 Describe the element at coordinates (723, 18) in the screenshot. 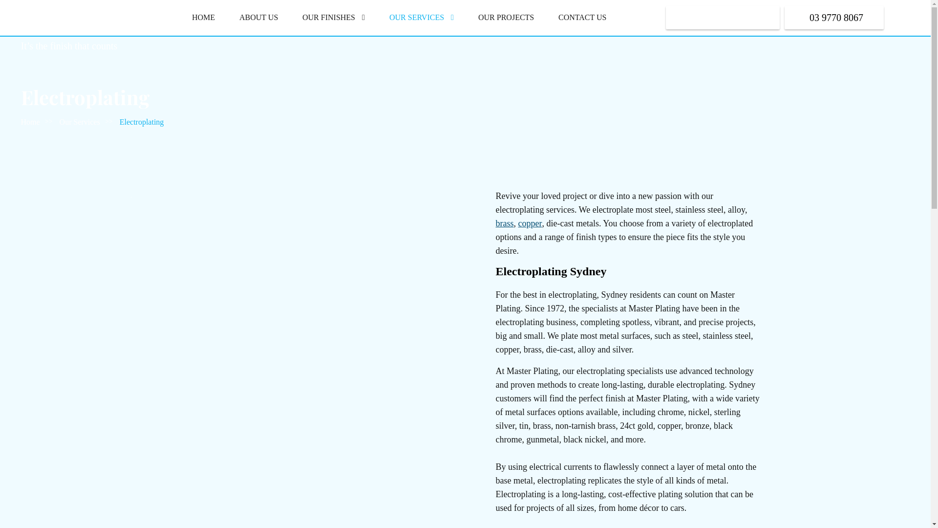

I see `Get A Free Quote` at that location.